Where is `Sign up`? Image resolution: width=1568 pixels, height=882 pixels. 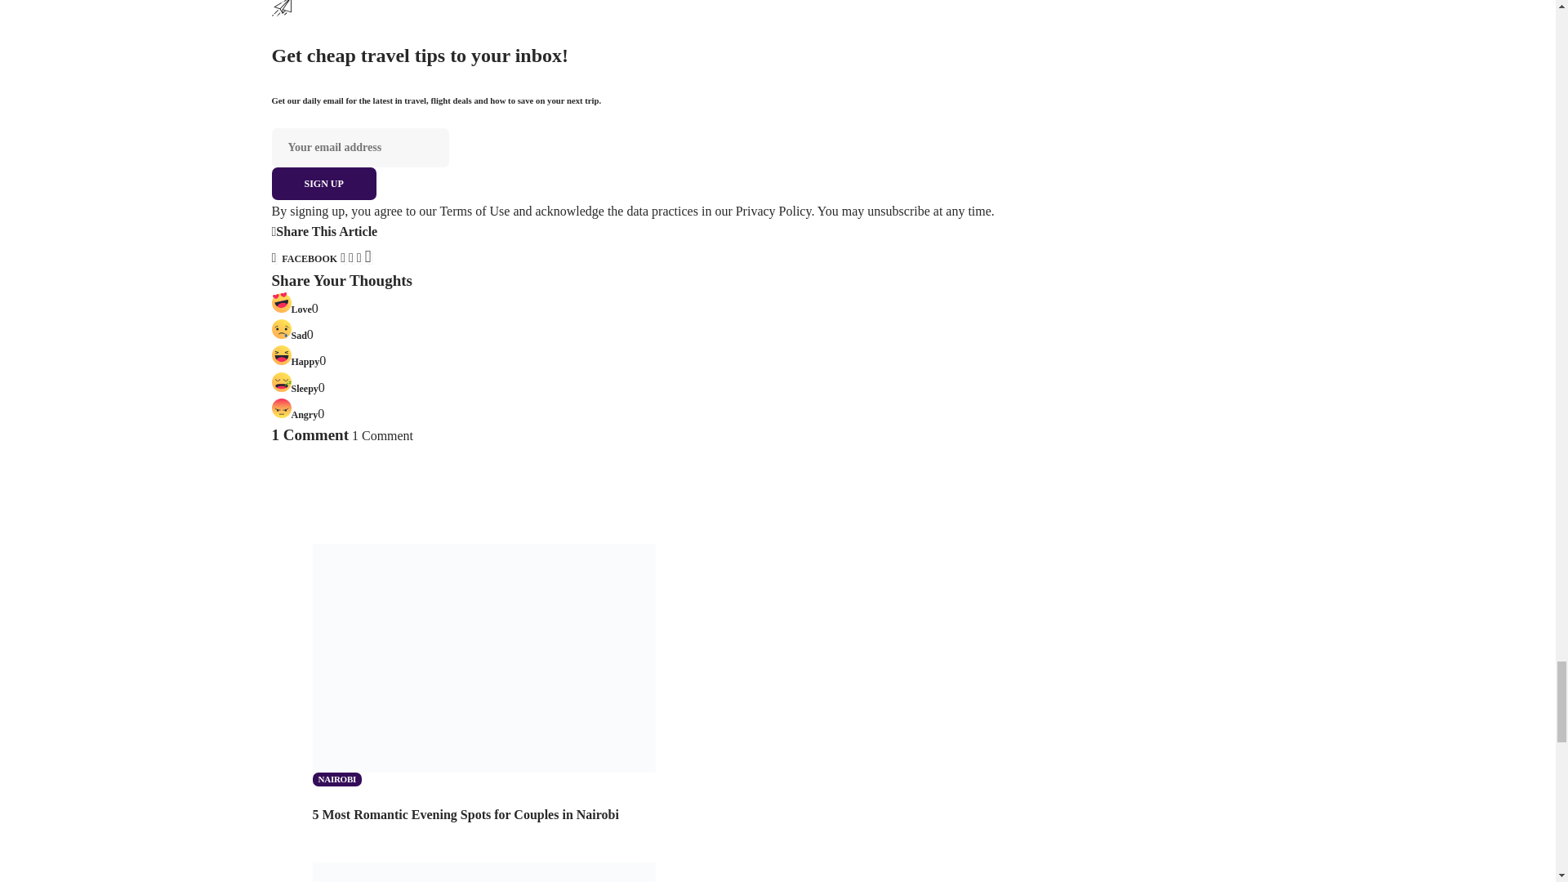
Sign up is located at coordinates (323, 184).